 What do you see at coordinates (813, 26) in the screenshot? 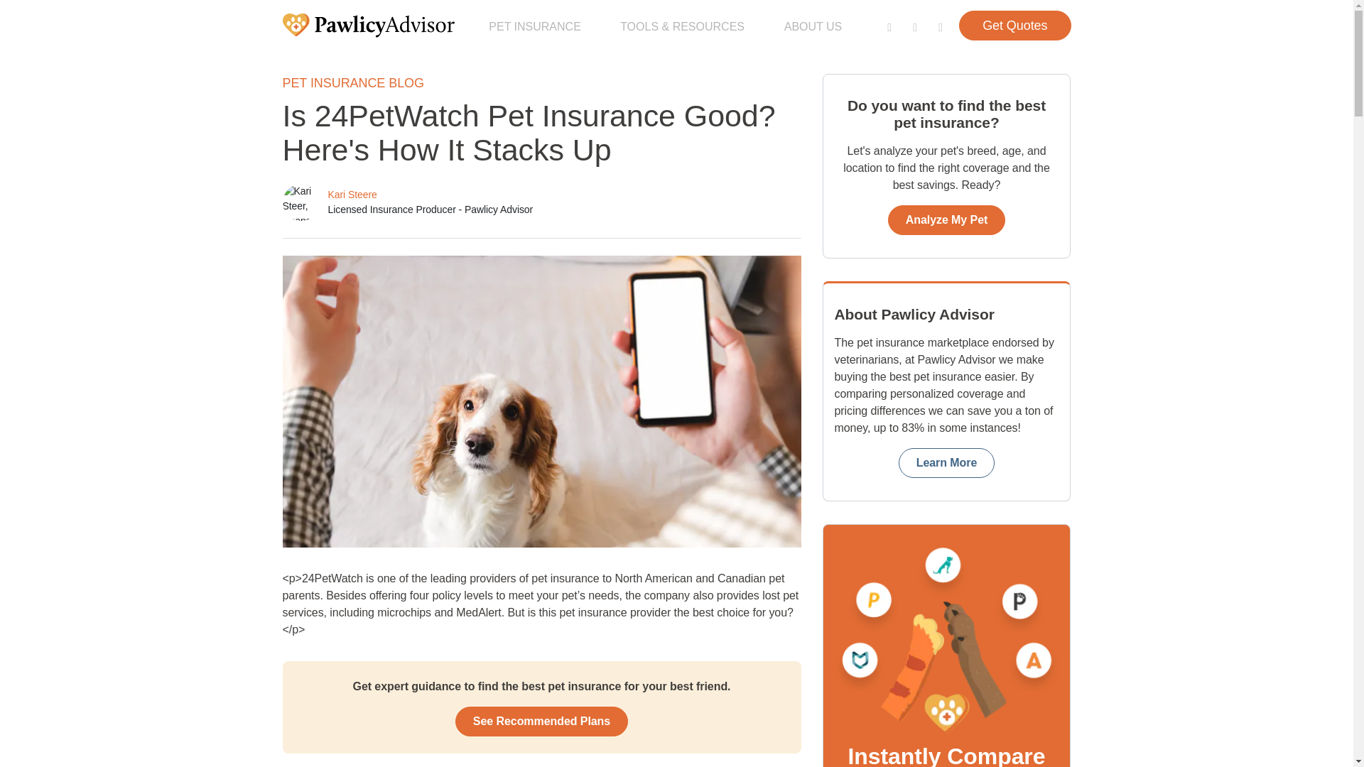
I see `ABOUT US` at bounding box center [813, 26].